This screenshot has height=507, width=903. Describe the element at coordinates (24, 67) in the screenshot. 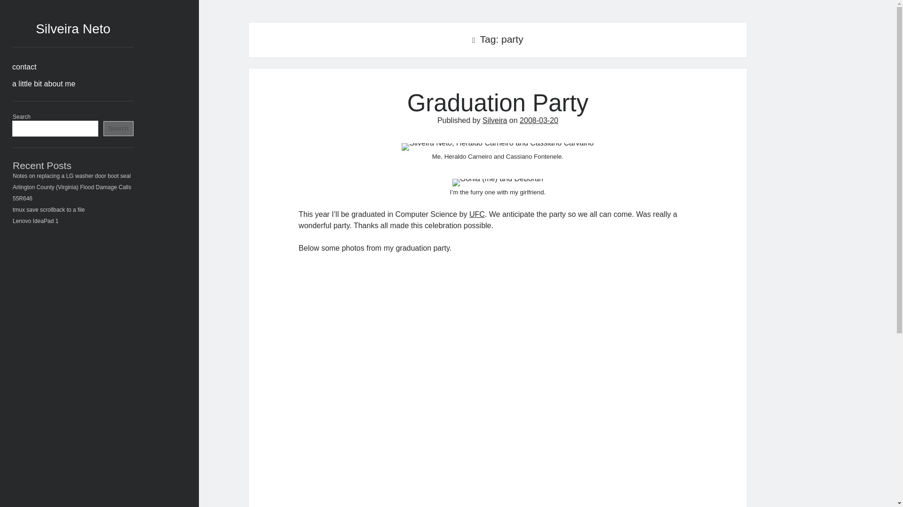

I see `contact` at that location.